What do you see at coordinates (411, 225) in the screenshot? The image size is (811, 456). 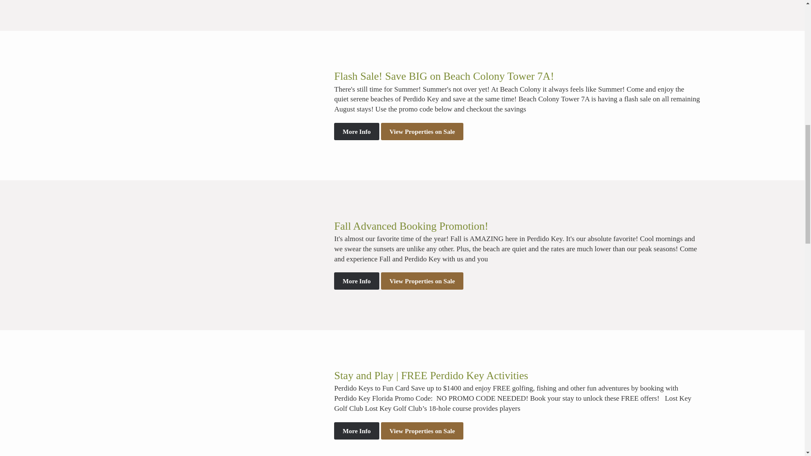 I see `Fall Advanced Booking Promotion!` at bounding box center [411, 225].